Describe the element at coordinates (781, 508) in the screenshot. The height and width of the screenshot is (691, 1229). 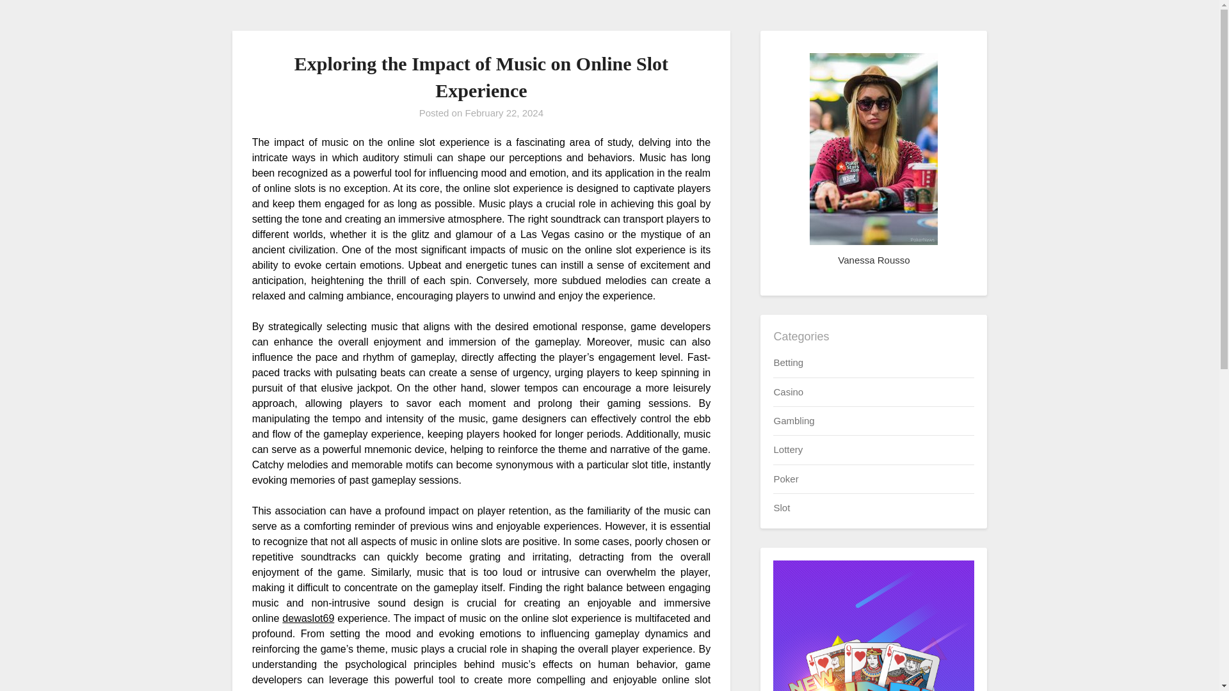
I see `Slot` at that location.